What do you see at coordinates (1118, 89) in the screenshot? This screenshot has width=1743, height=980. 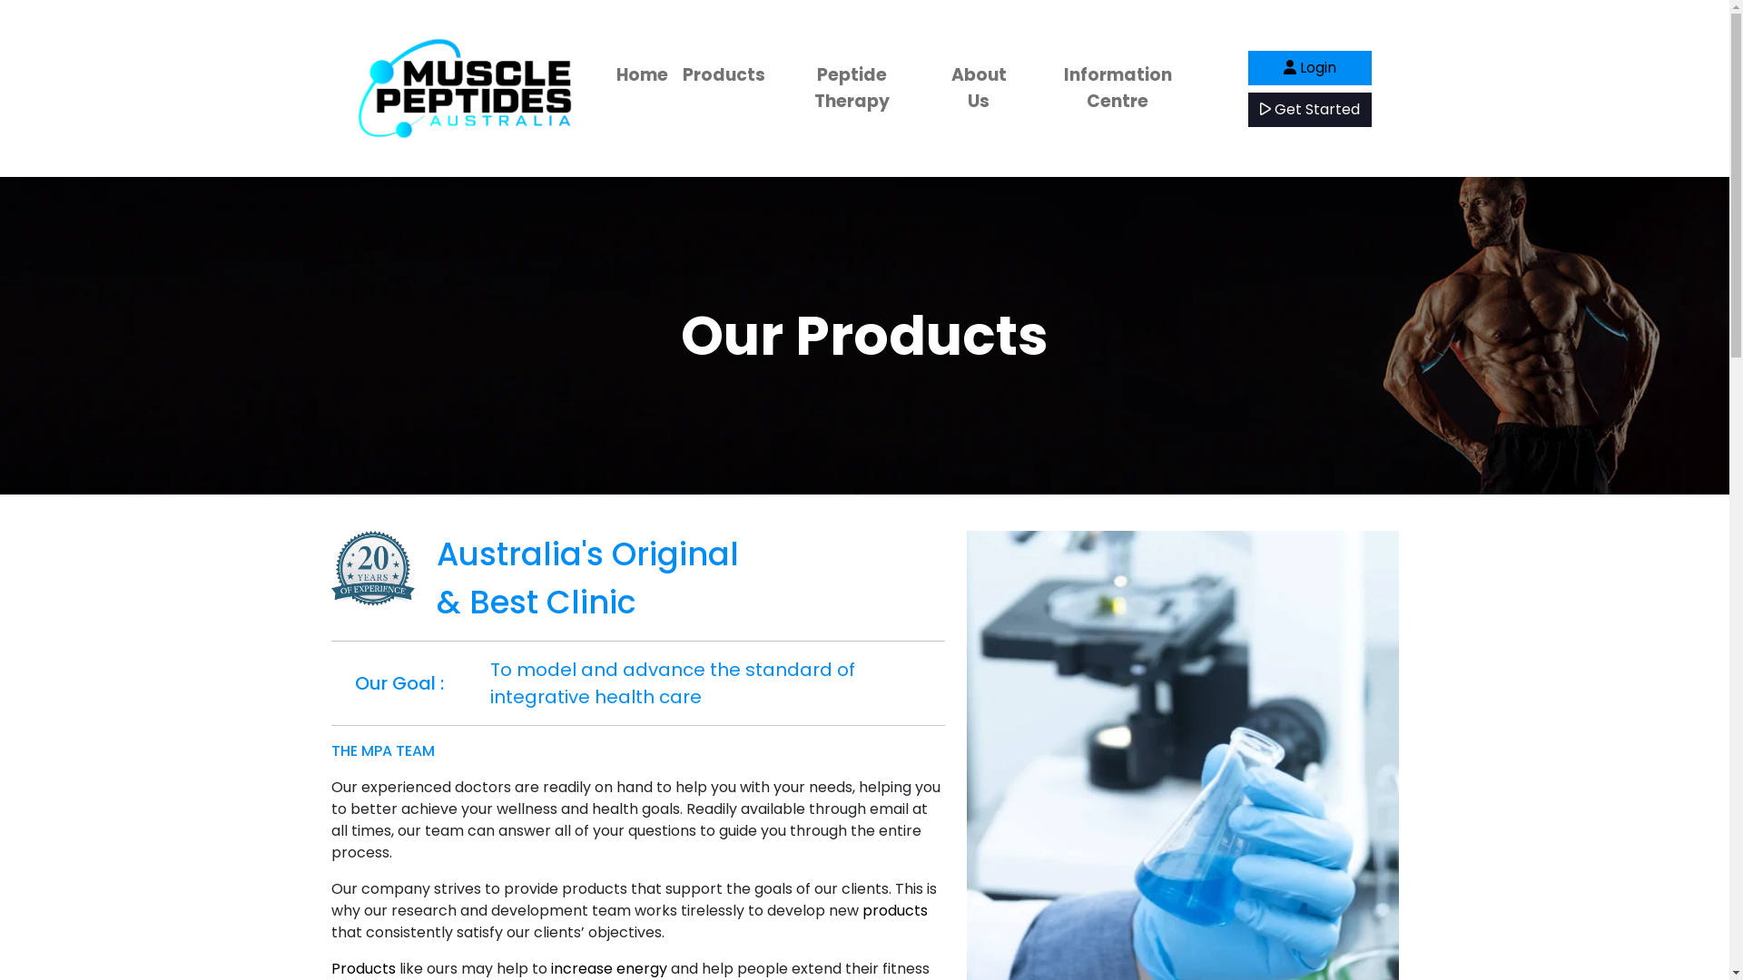 I see `Information Centre` at bounding box center [1118, 89].